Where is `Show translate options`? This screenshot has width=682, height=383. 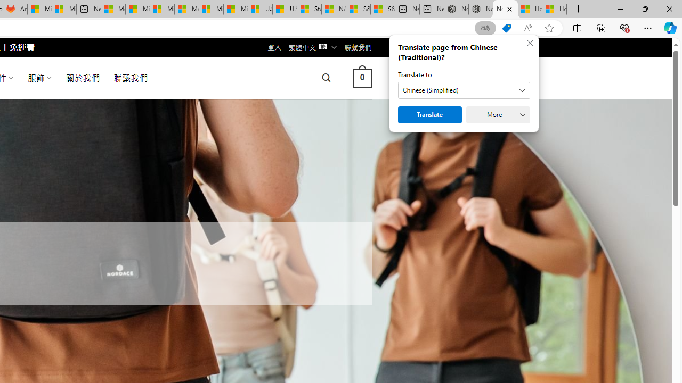 Show translate options is located at coordinates (485, 28).